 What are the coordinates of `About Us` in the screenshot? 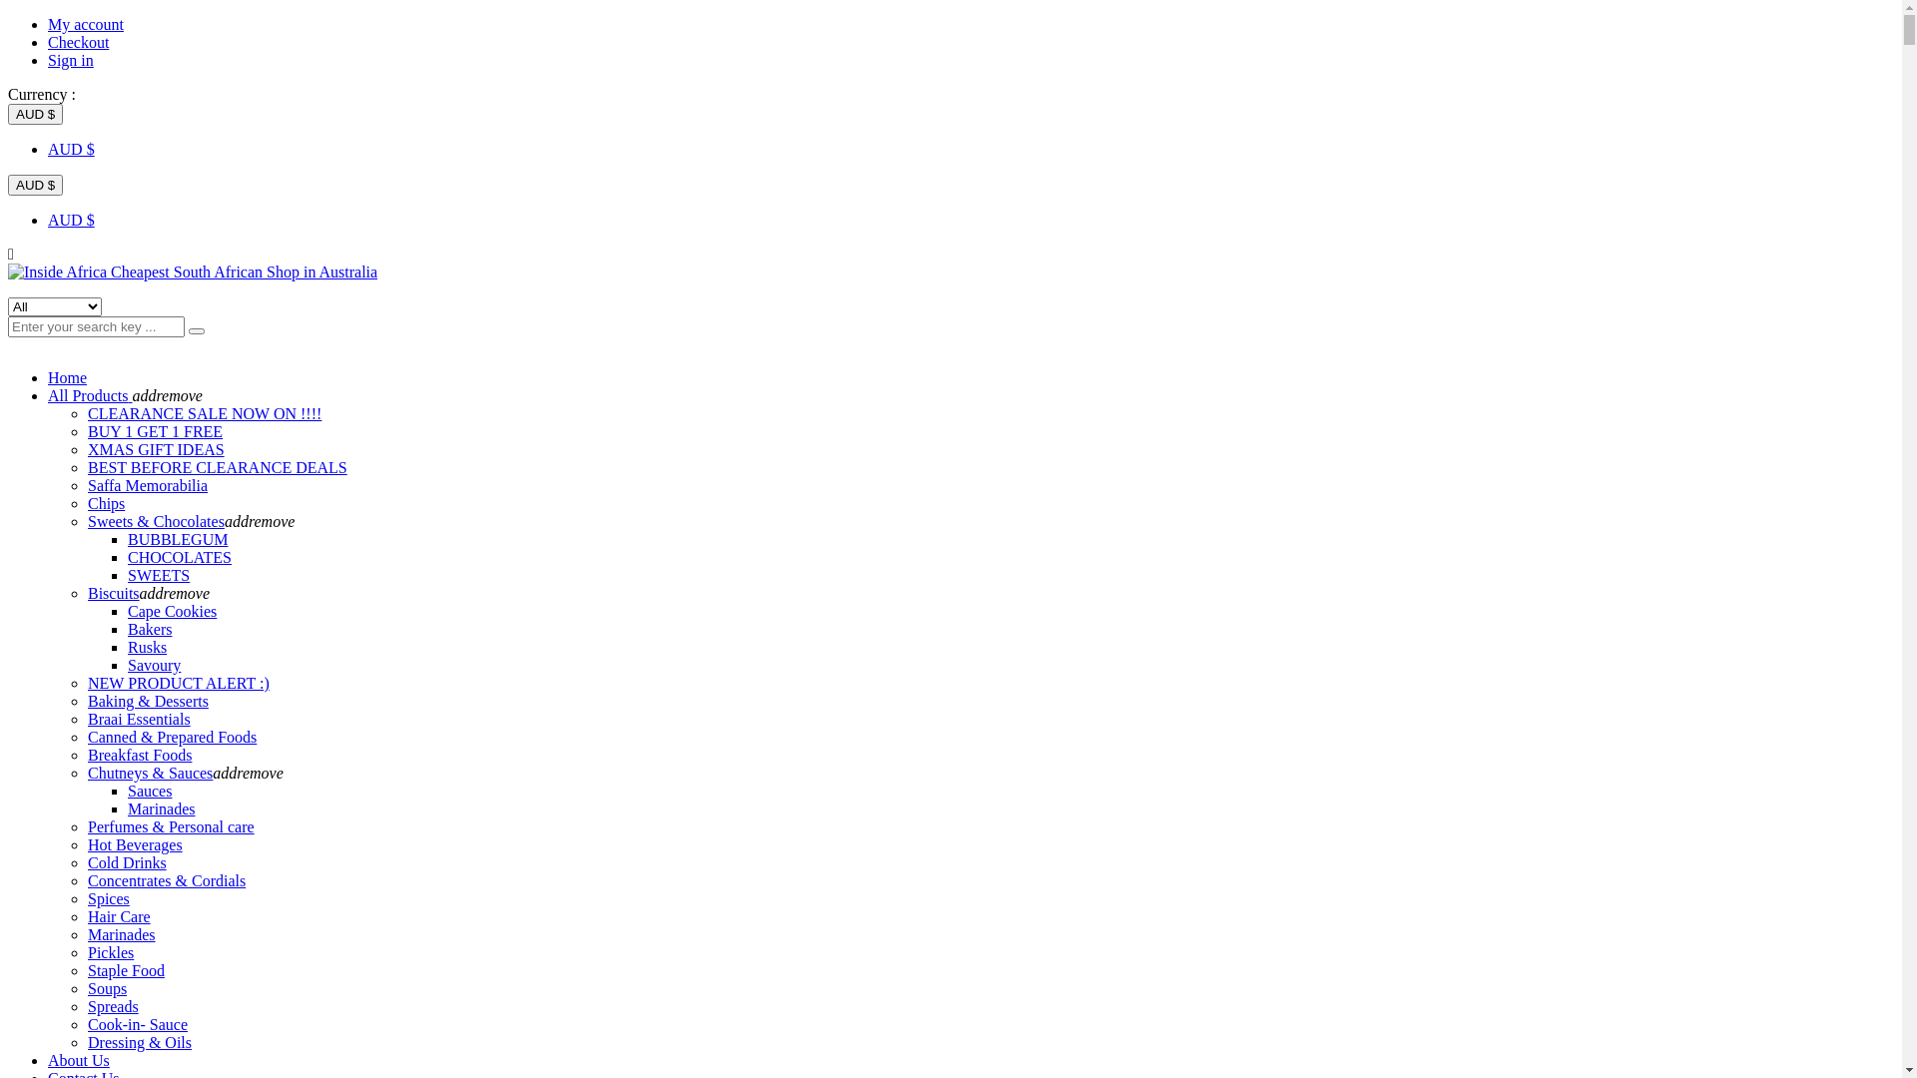 It's located at (79, 1060).